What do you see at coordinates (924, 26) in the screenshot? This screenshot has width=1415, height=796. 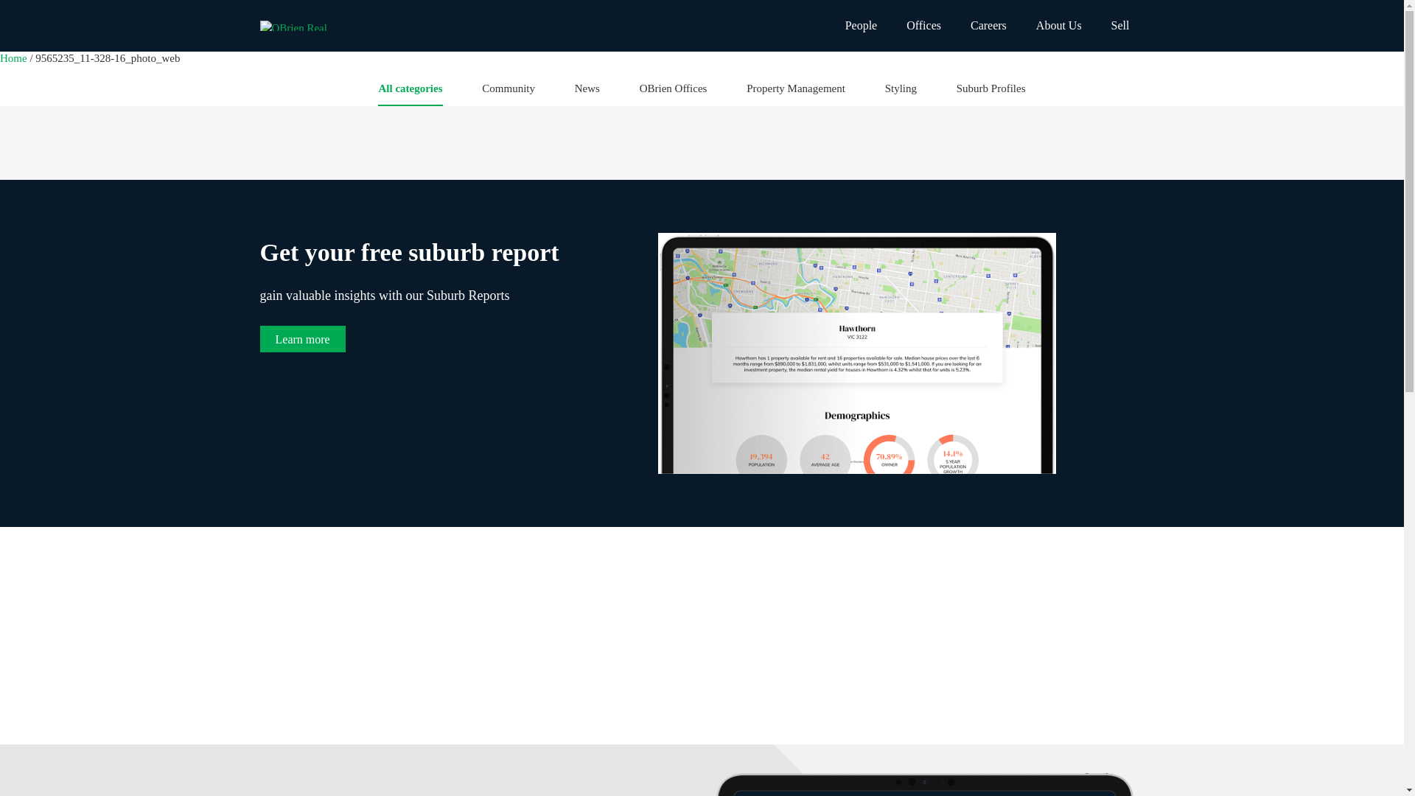 I see `Offices` at bounding box center [924, 26].